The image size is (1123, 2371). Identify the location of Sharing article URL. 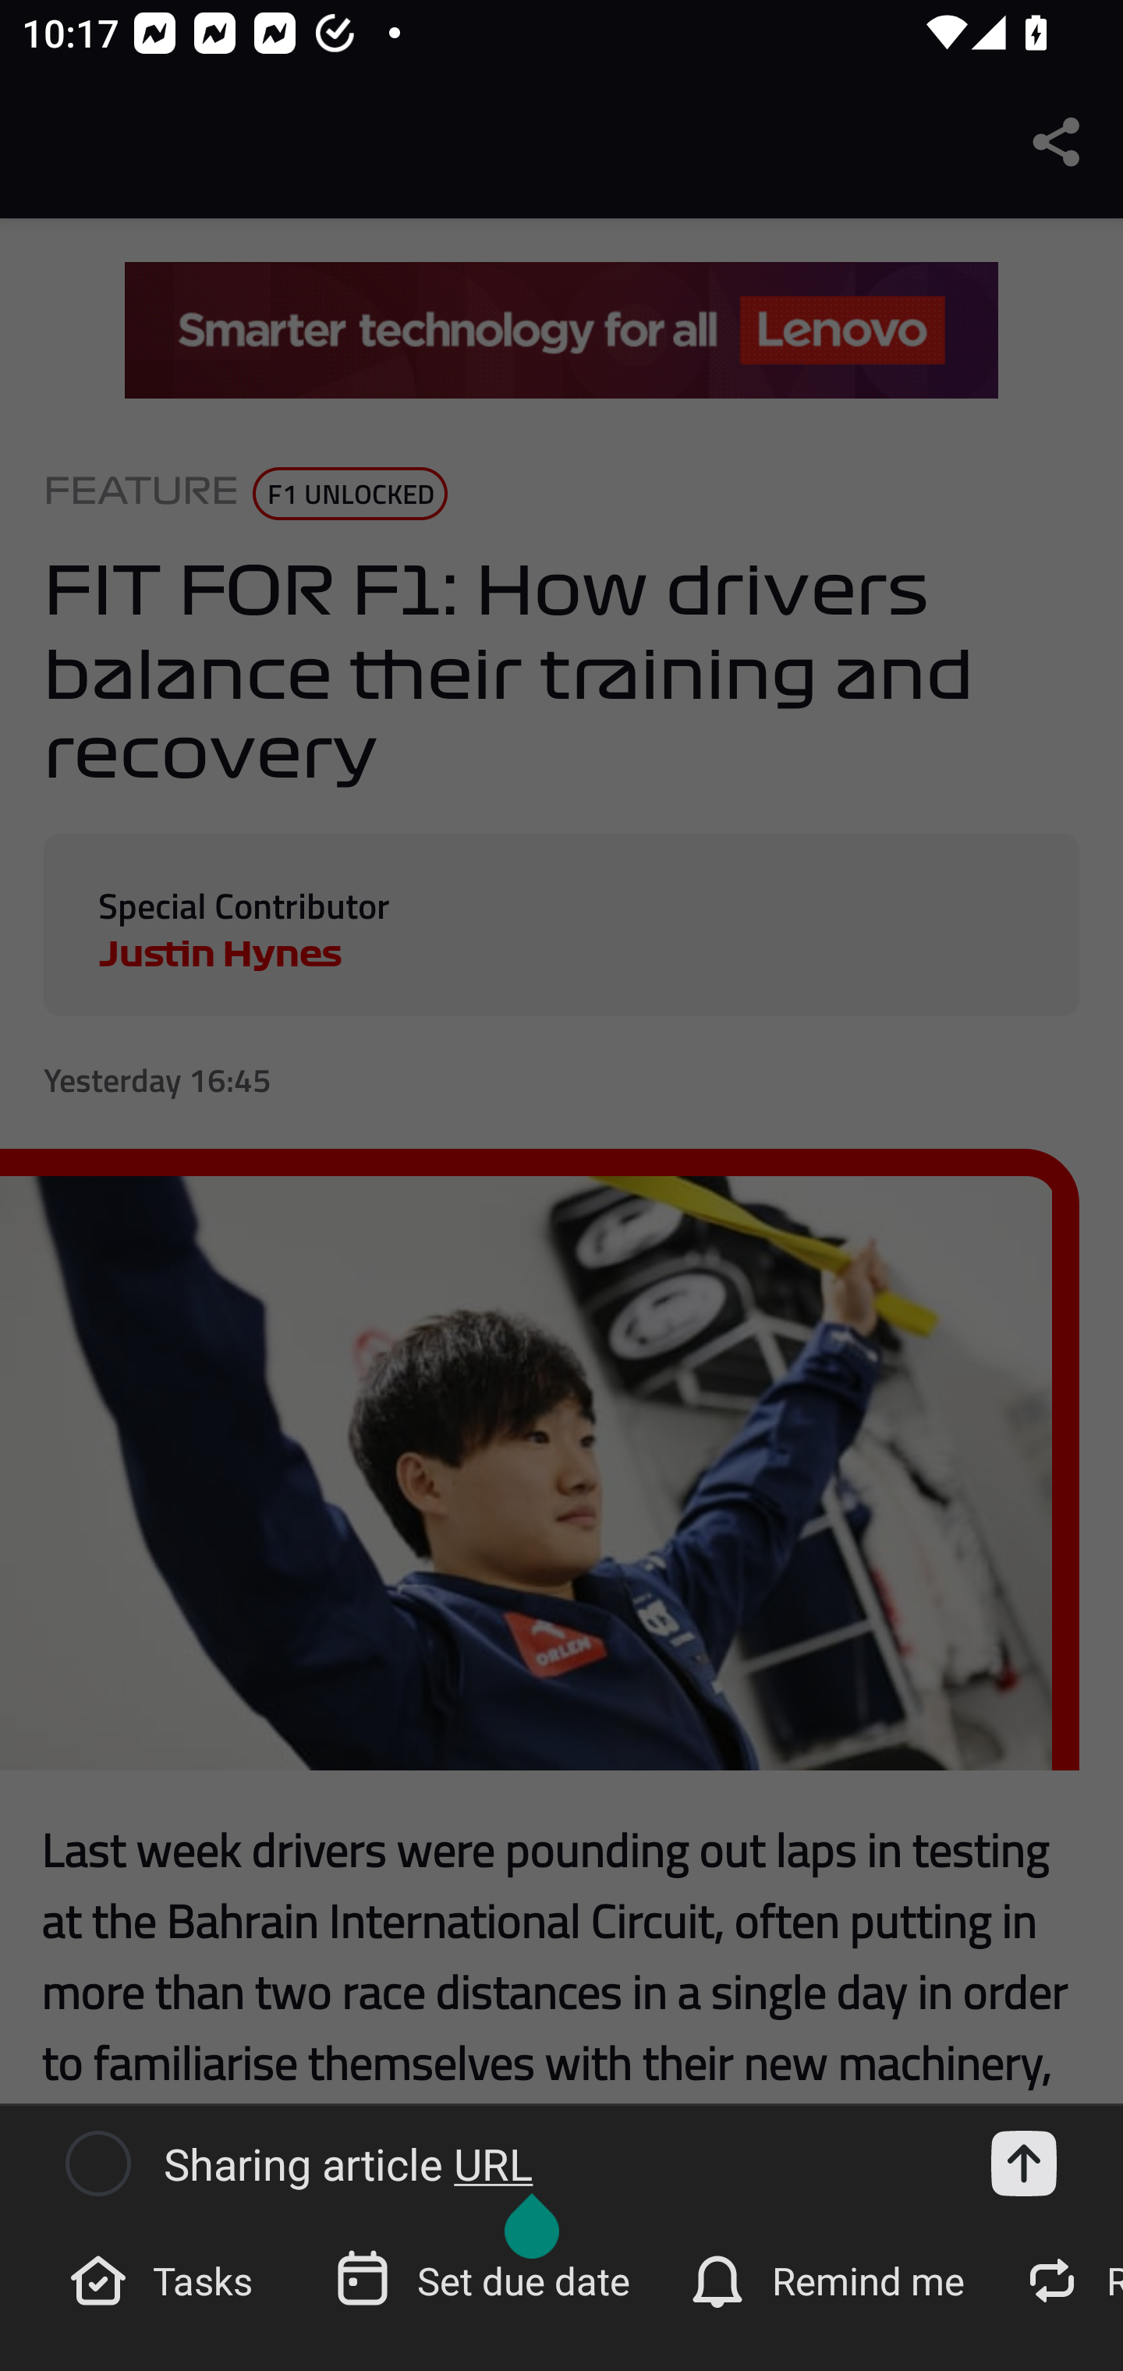
(554, 2164).